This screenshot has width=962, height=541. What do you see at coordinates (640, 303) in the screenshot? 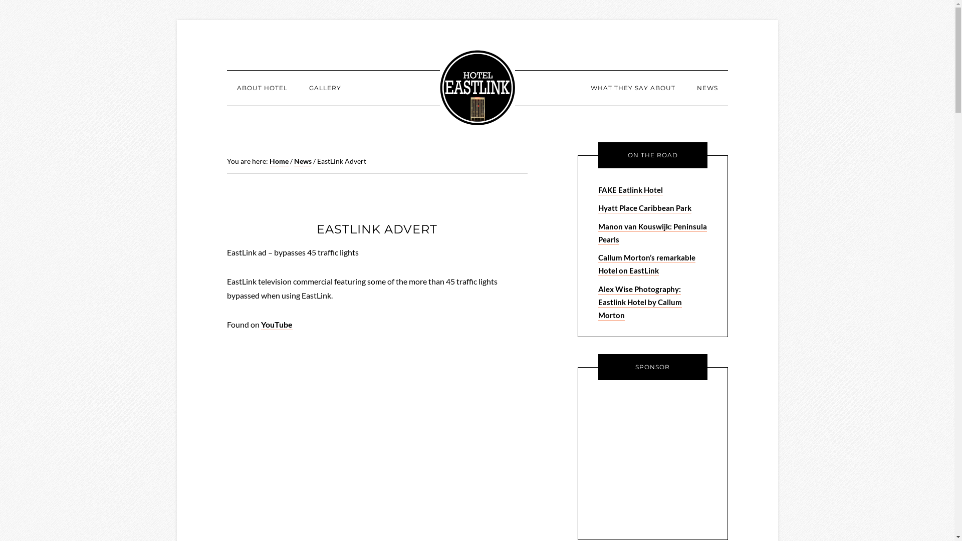
I see `Alex Wise Photography: Eastlink Hotel by Callum Morton` at bounding box center [640, 303].